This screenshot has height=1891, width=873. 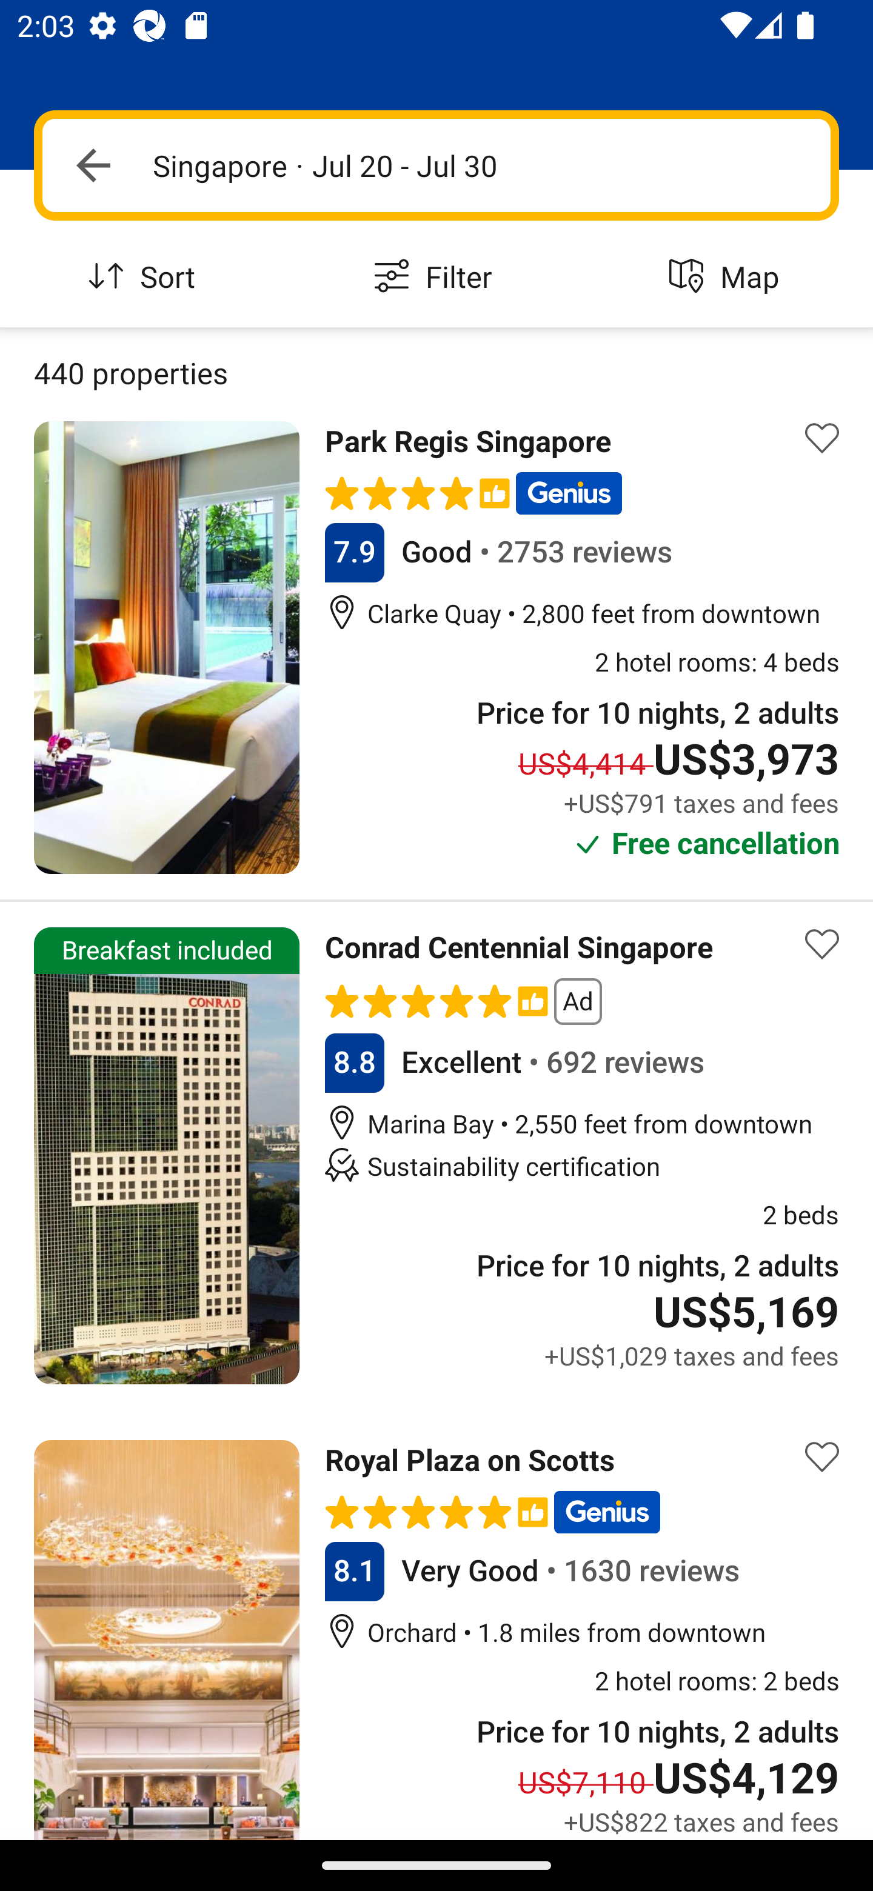 I want to click on Sort, so click(x=145, y=278).